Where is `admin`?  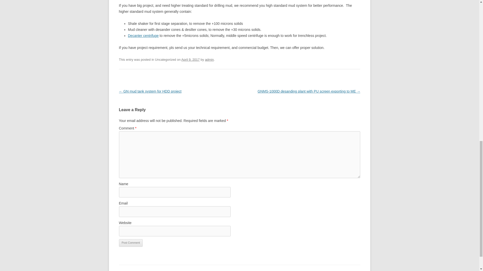
admin is located at coordinates (209, 60).